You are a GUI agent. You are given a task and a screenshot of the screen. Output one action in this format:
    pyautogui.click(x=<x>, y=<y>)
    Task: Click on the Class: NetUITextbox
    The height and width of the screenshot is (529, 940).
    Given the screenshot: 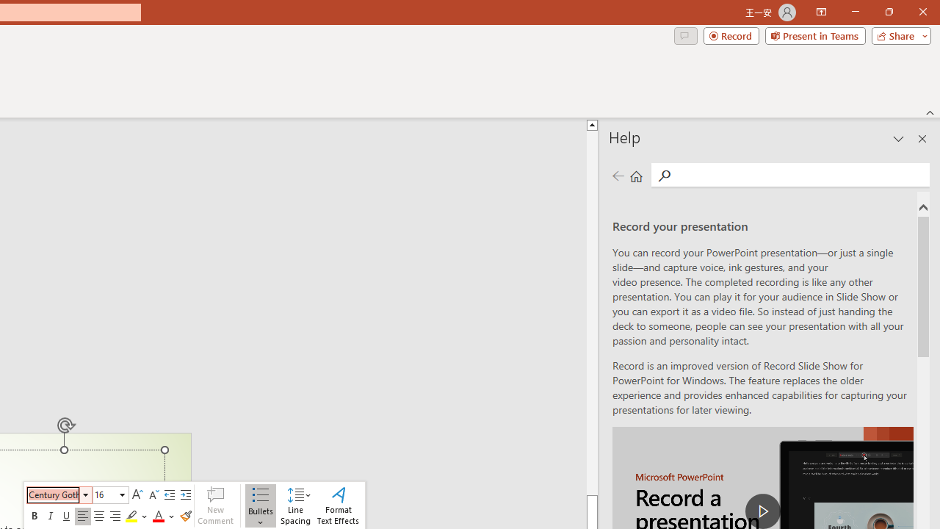 What is the action you would take?
    pyautogui.click(x=104, y=494)
    